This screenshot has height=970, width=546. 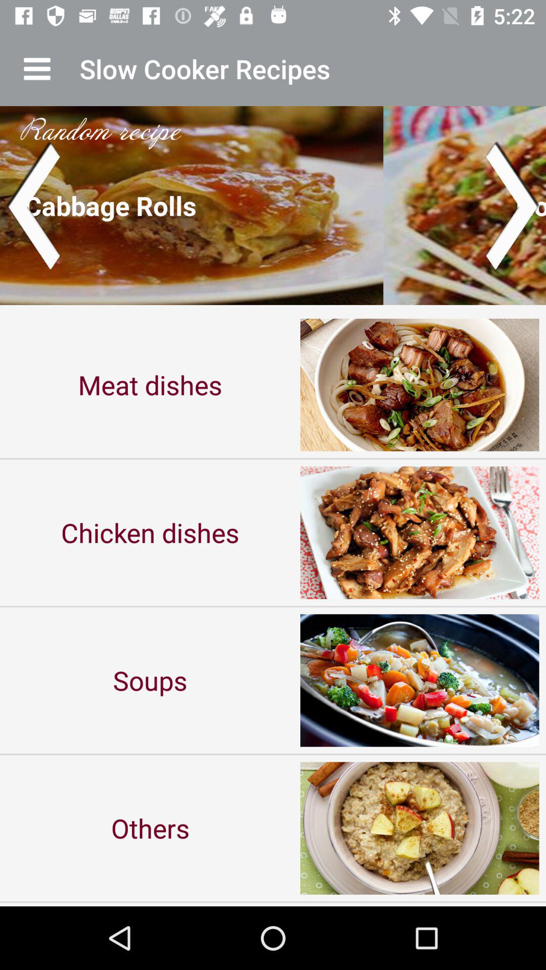 What do you see at coordinates (273, 205) in the screenshot?
I see `select cabbage rolls option` at bounding box center [273, 205].